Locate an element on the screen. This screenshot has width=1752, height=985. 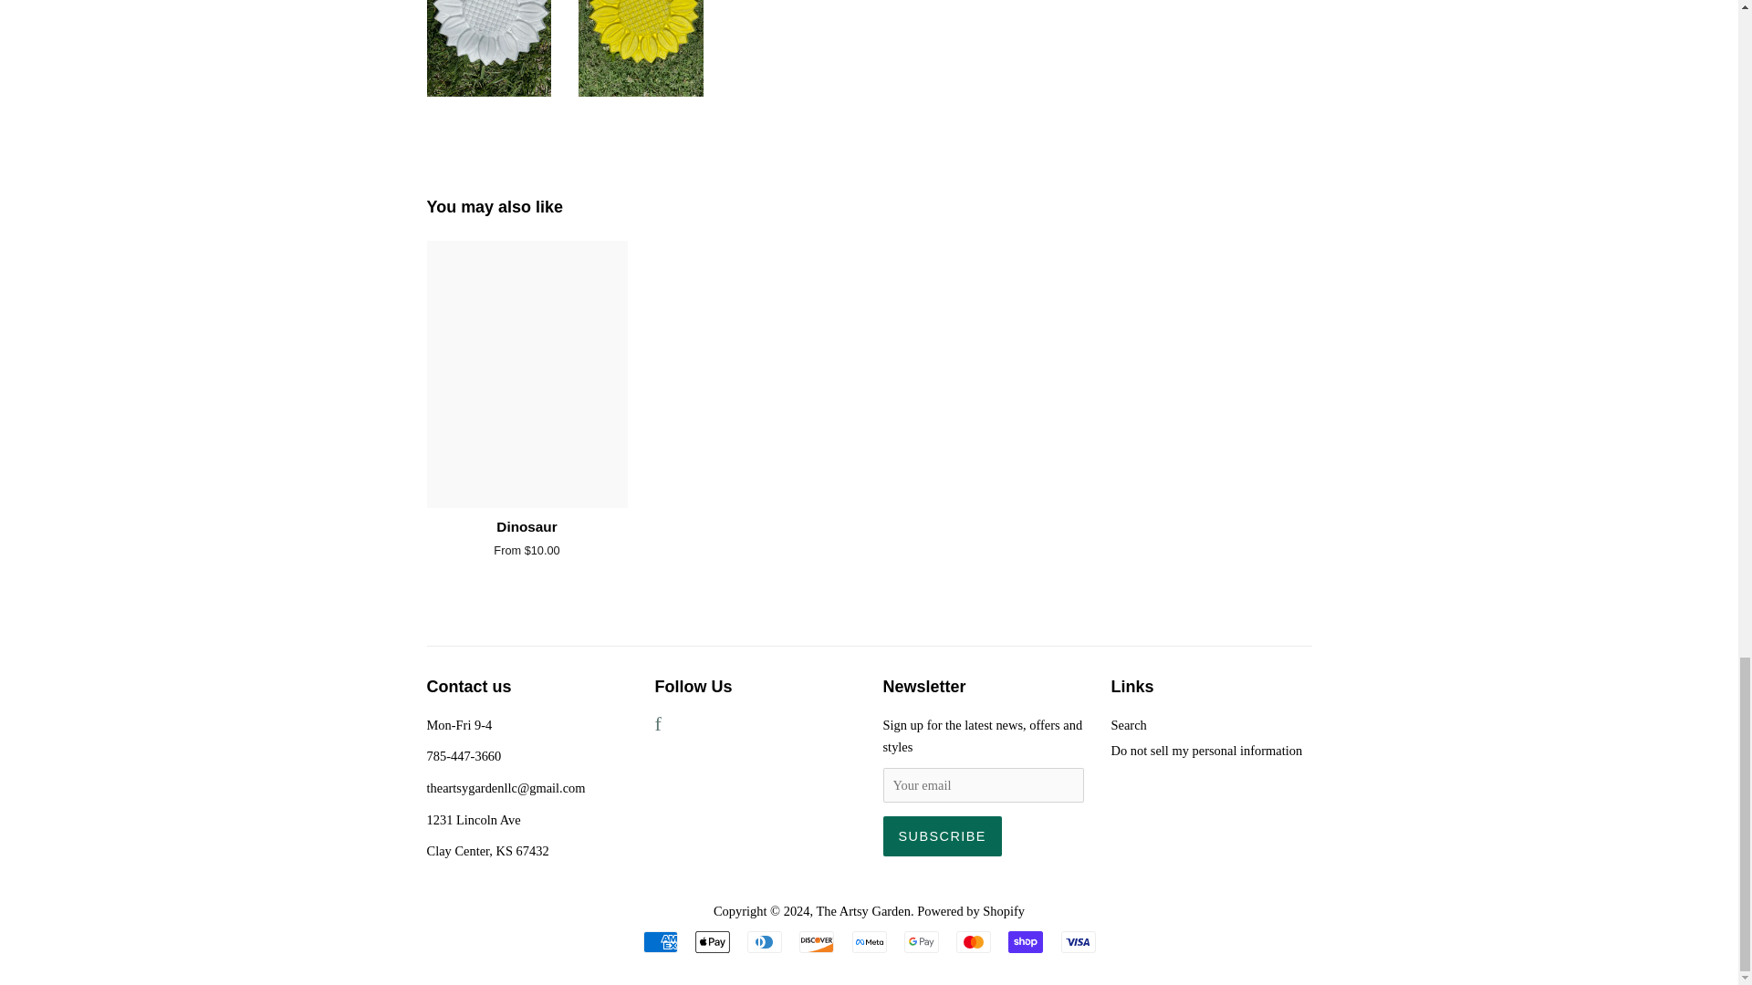
Discover is located at coordinates (816, 941).